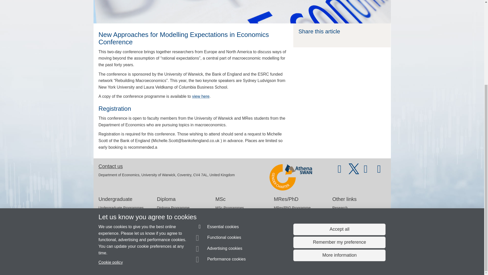 The width and height of the screenshot is (488, 275). I want to click on Essential cookies are always on, so click(218, 108).